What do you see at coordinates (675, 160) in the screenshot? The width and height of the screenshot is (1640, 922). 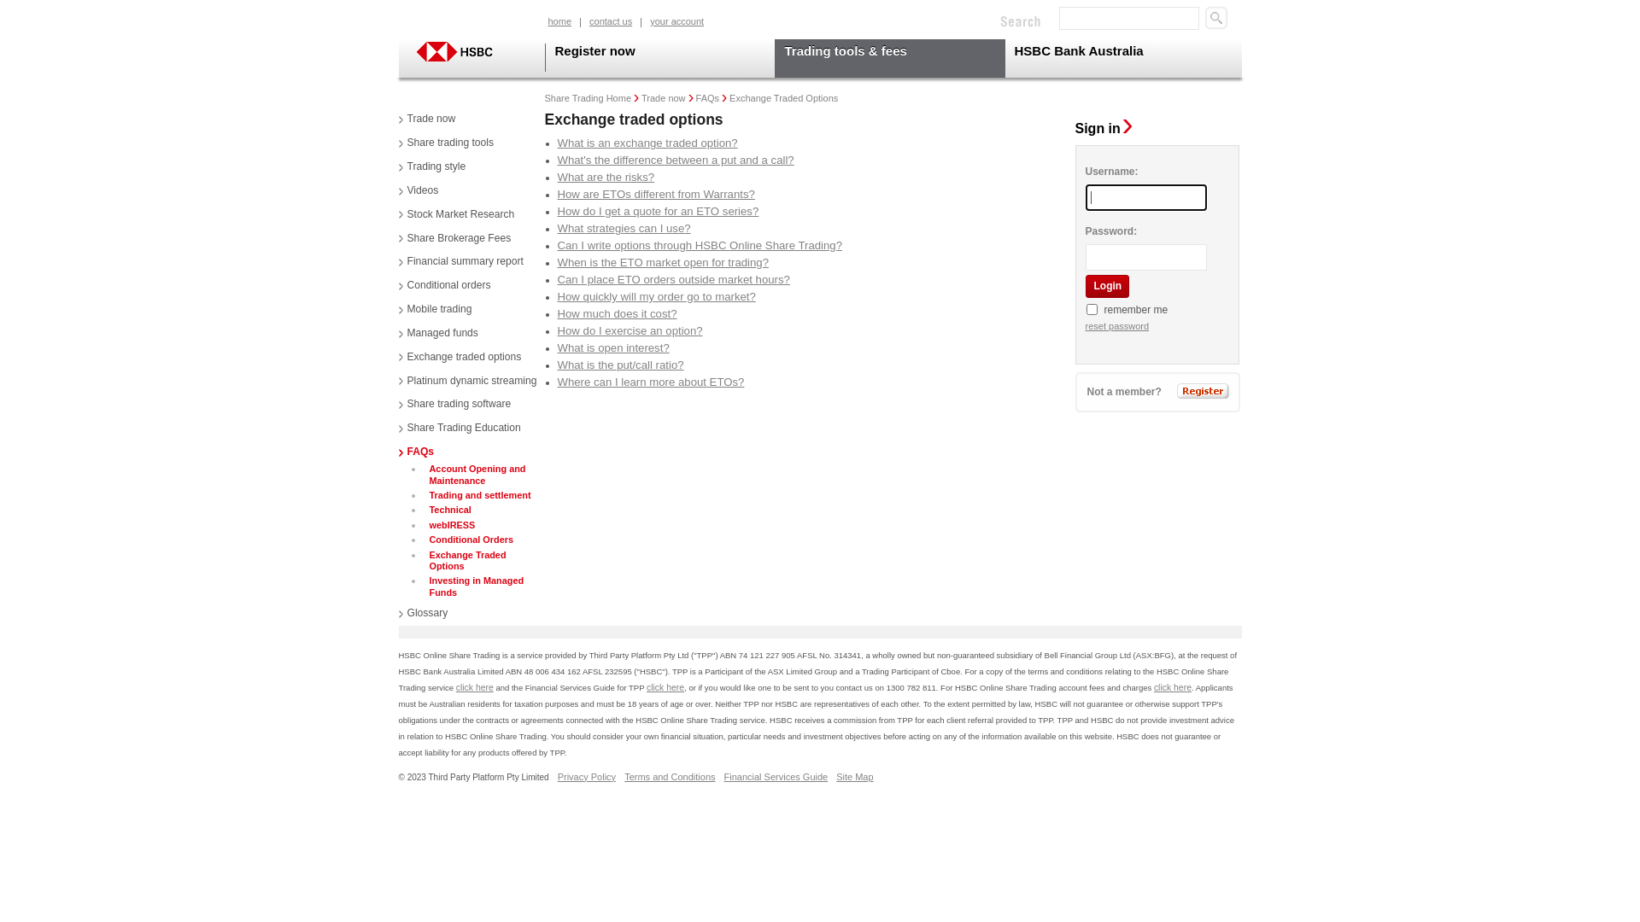 I see `What's the difference between a put and a call?` at bounding box center [675, 160].